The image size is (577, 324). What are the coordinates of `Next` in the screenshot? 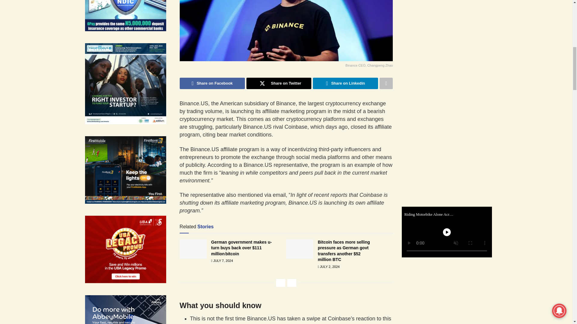 It's located at (292, 283).